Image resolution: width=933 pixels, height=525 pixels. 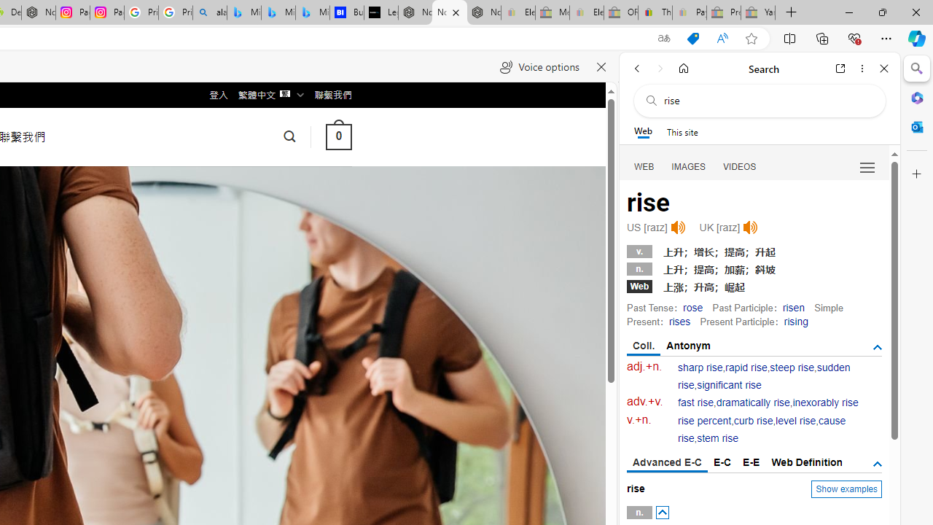 What do you see at coordinates (602, 67) in the screenshot?
I see `Close read aloud` at bounding box center [602, 67].